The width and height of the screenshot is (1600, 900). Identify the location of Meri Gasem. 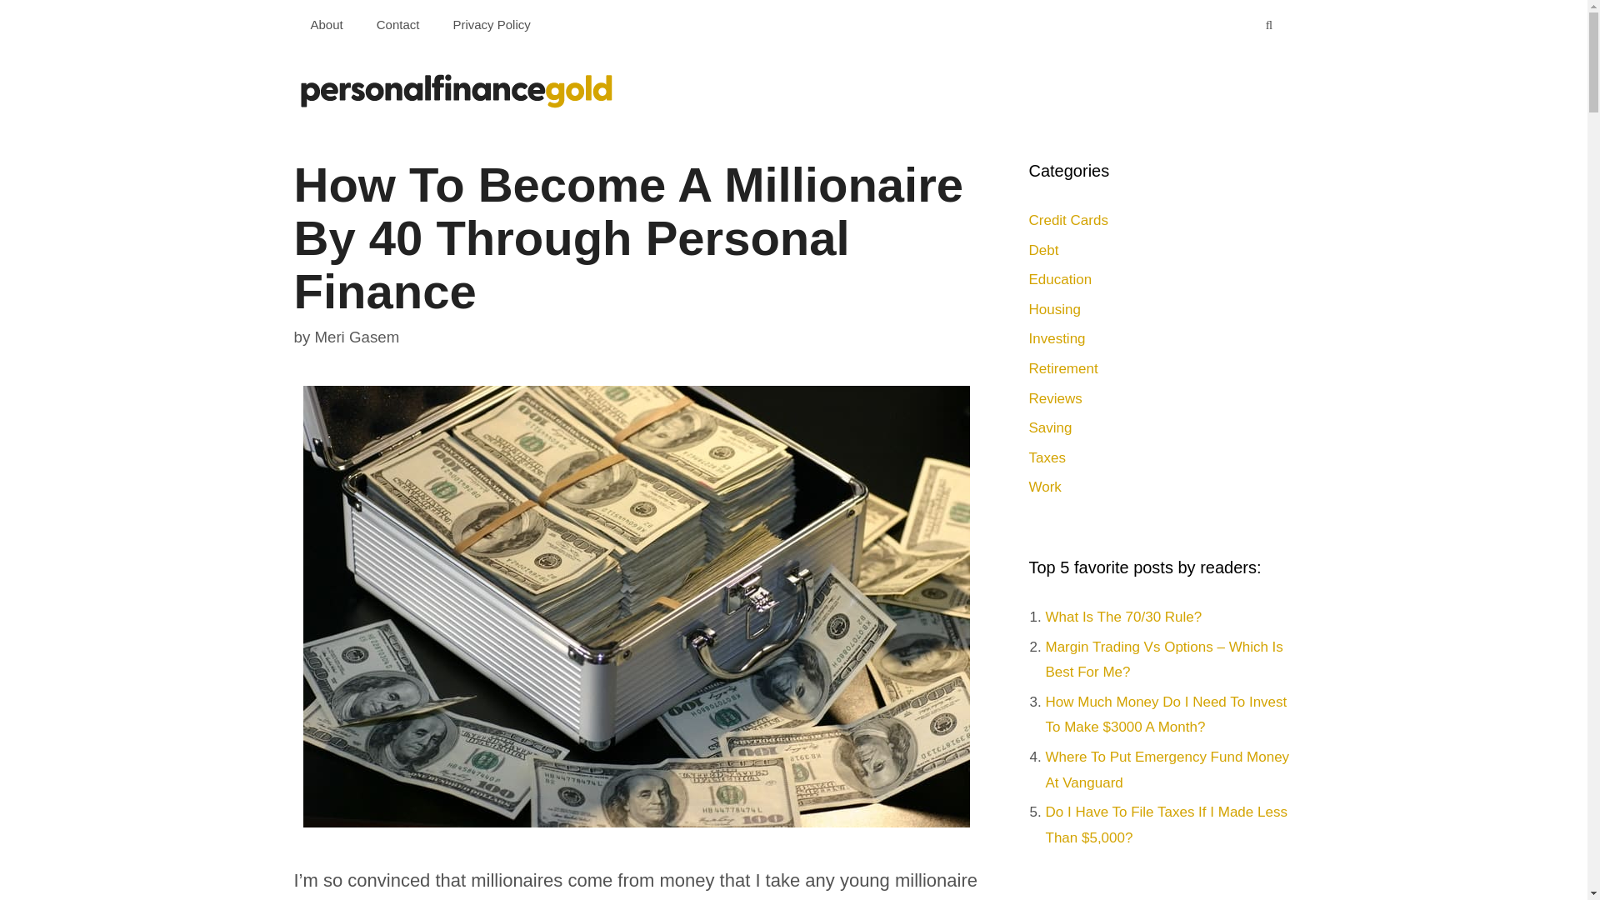
(356, 337).